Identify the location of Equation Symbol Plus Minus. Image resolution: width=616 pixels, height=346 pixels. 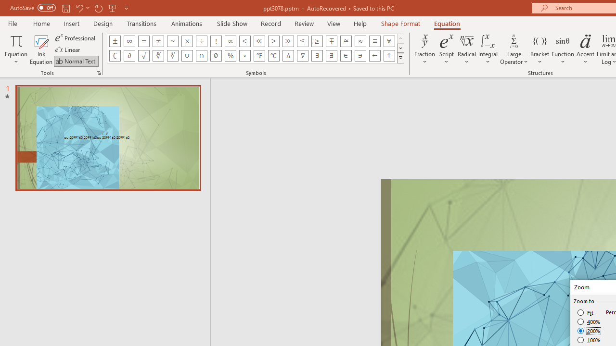
(115, 41).